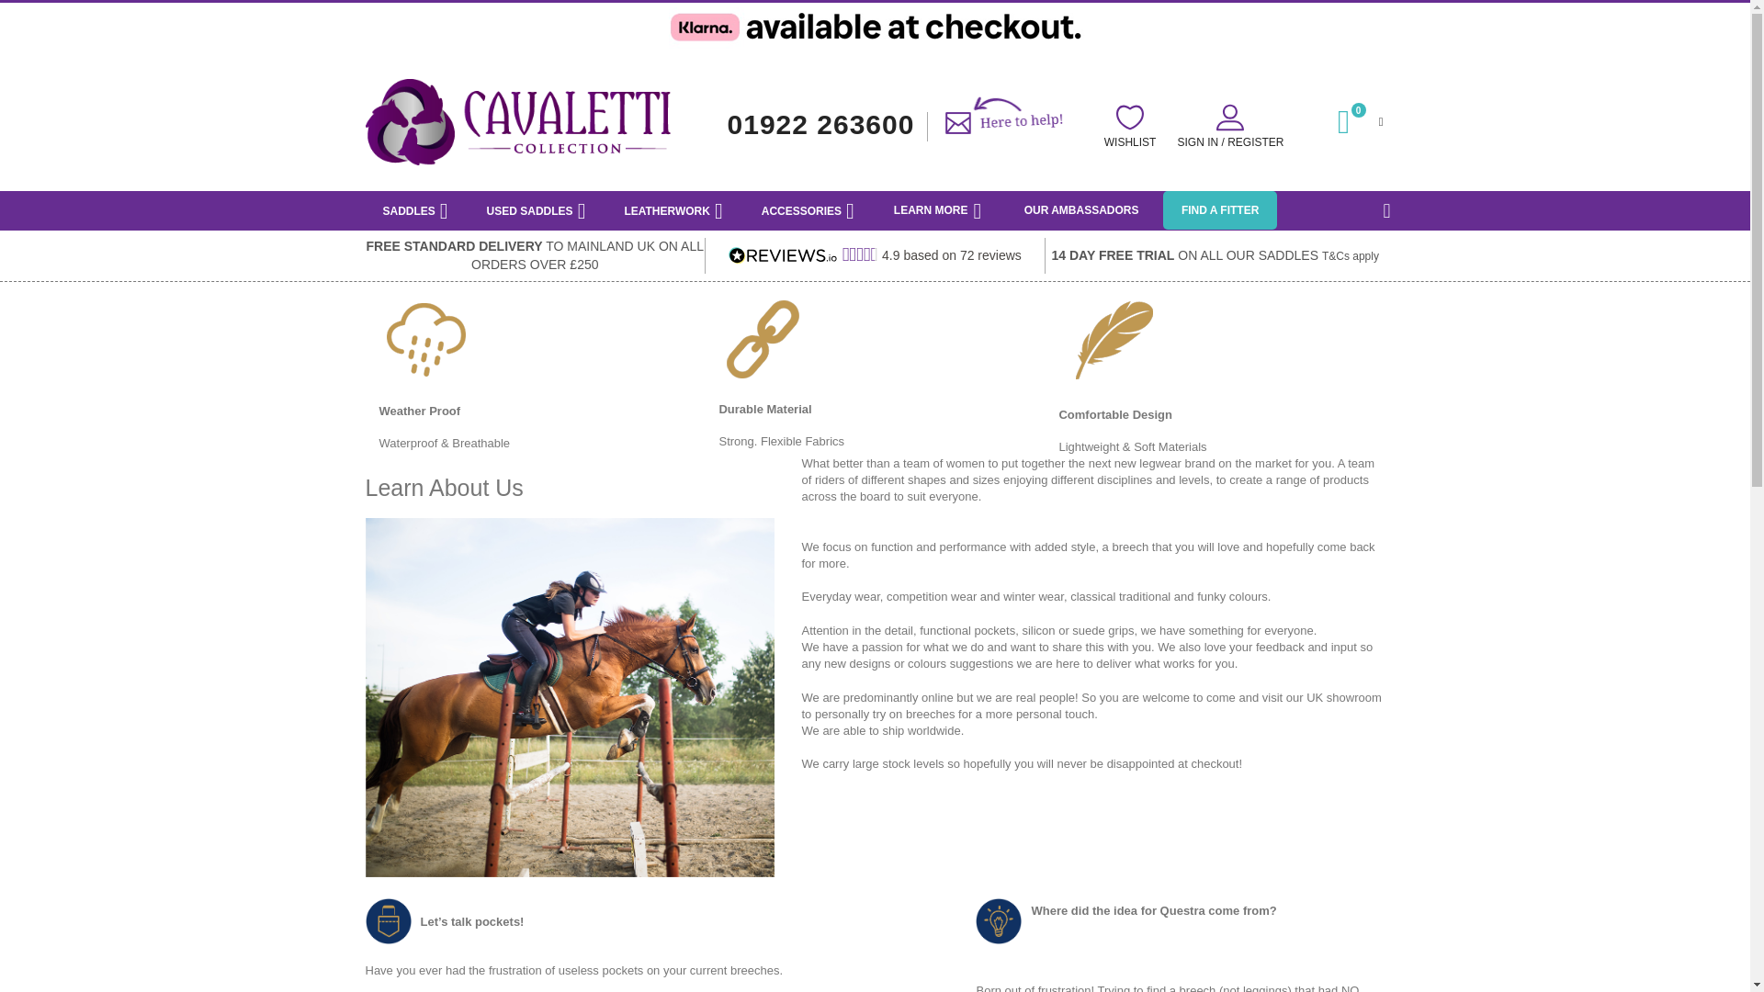  I want to click on USED SADDLES, so click(537, 210).